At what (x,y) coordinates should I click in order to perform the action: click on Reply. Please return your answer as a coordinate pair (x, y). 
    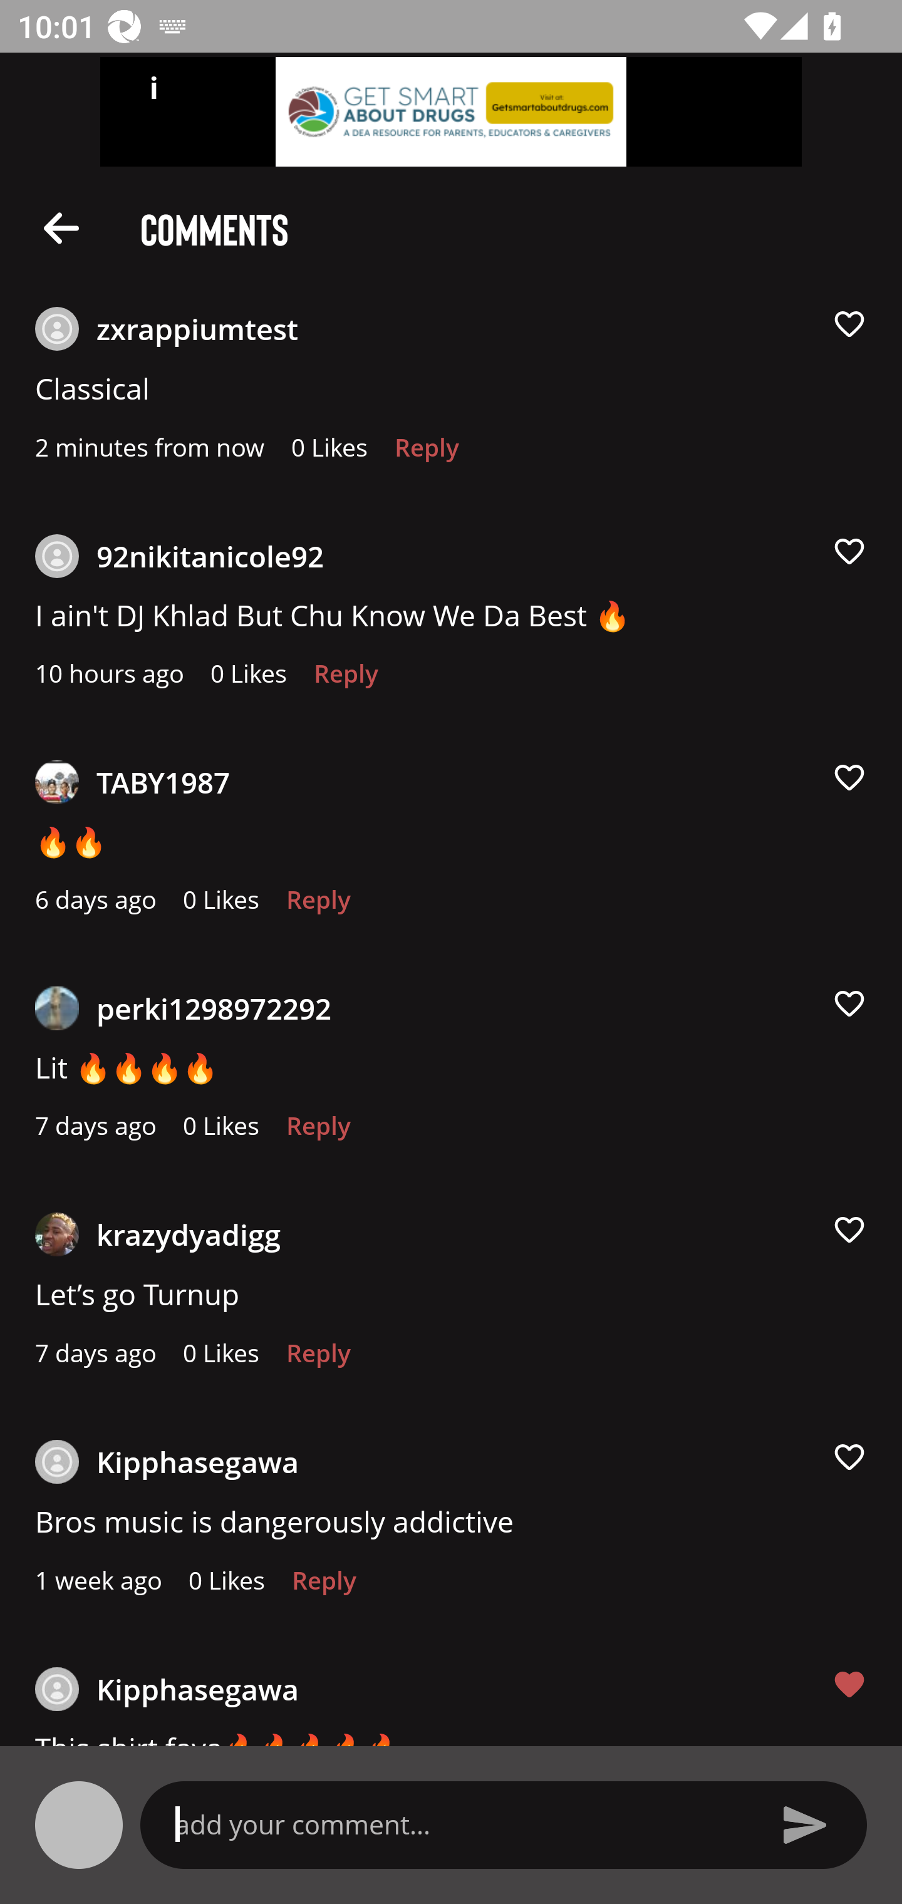
    Looking at the image, I should click on (346, 680).